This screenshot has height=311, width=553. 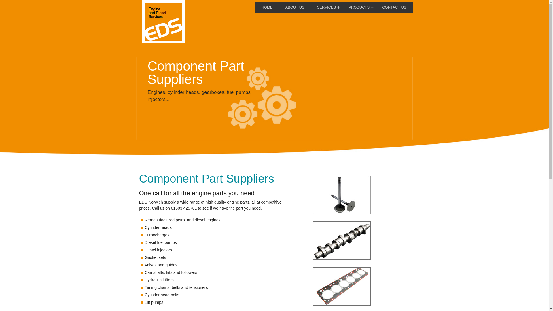 I want to click on ABOUT US, so click(x=294, y=7).